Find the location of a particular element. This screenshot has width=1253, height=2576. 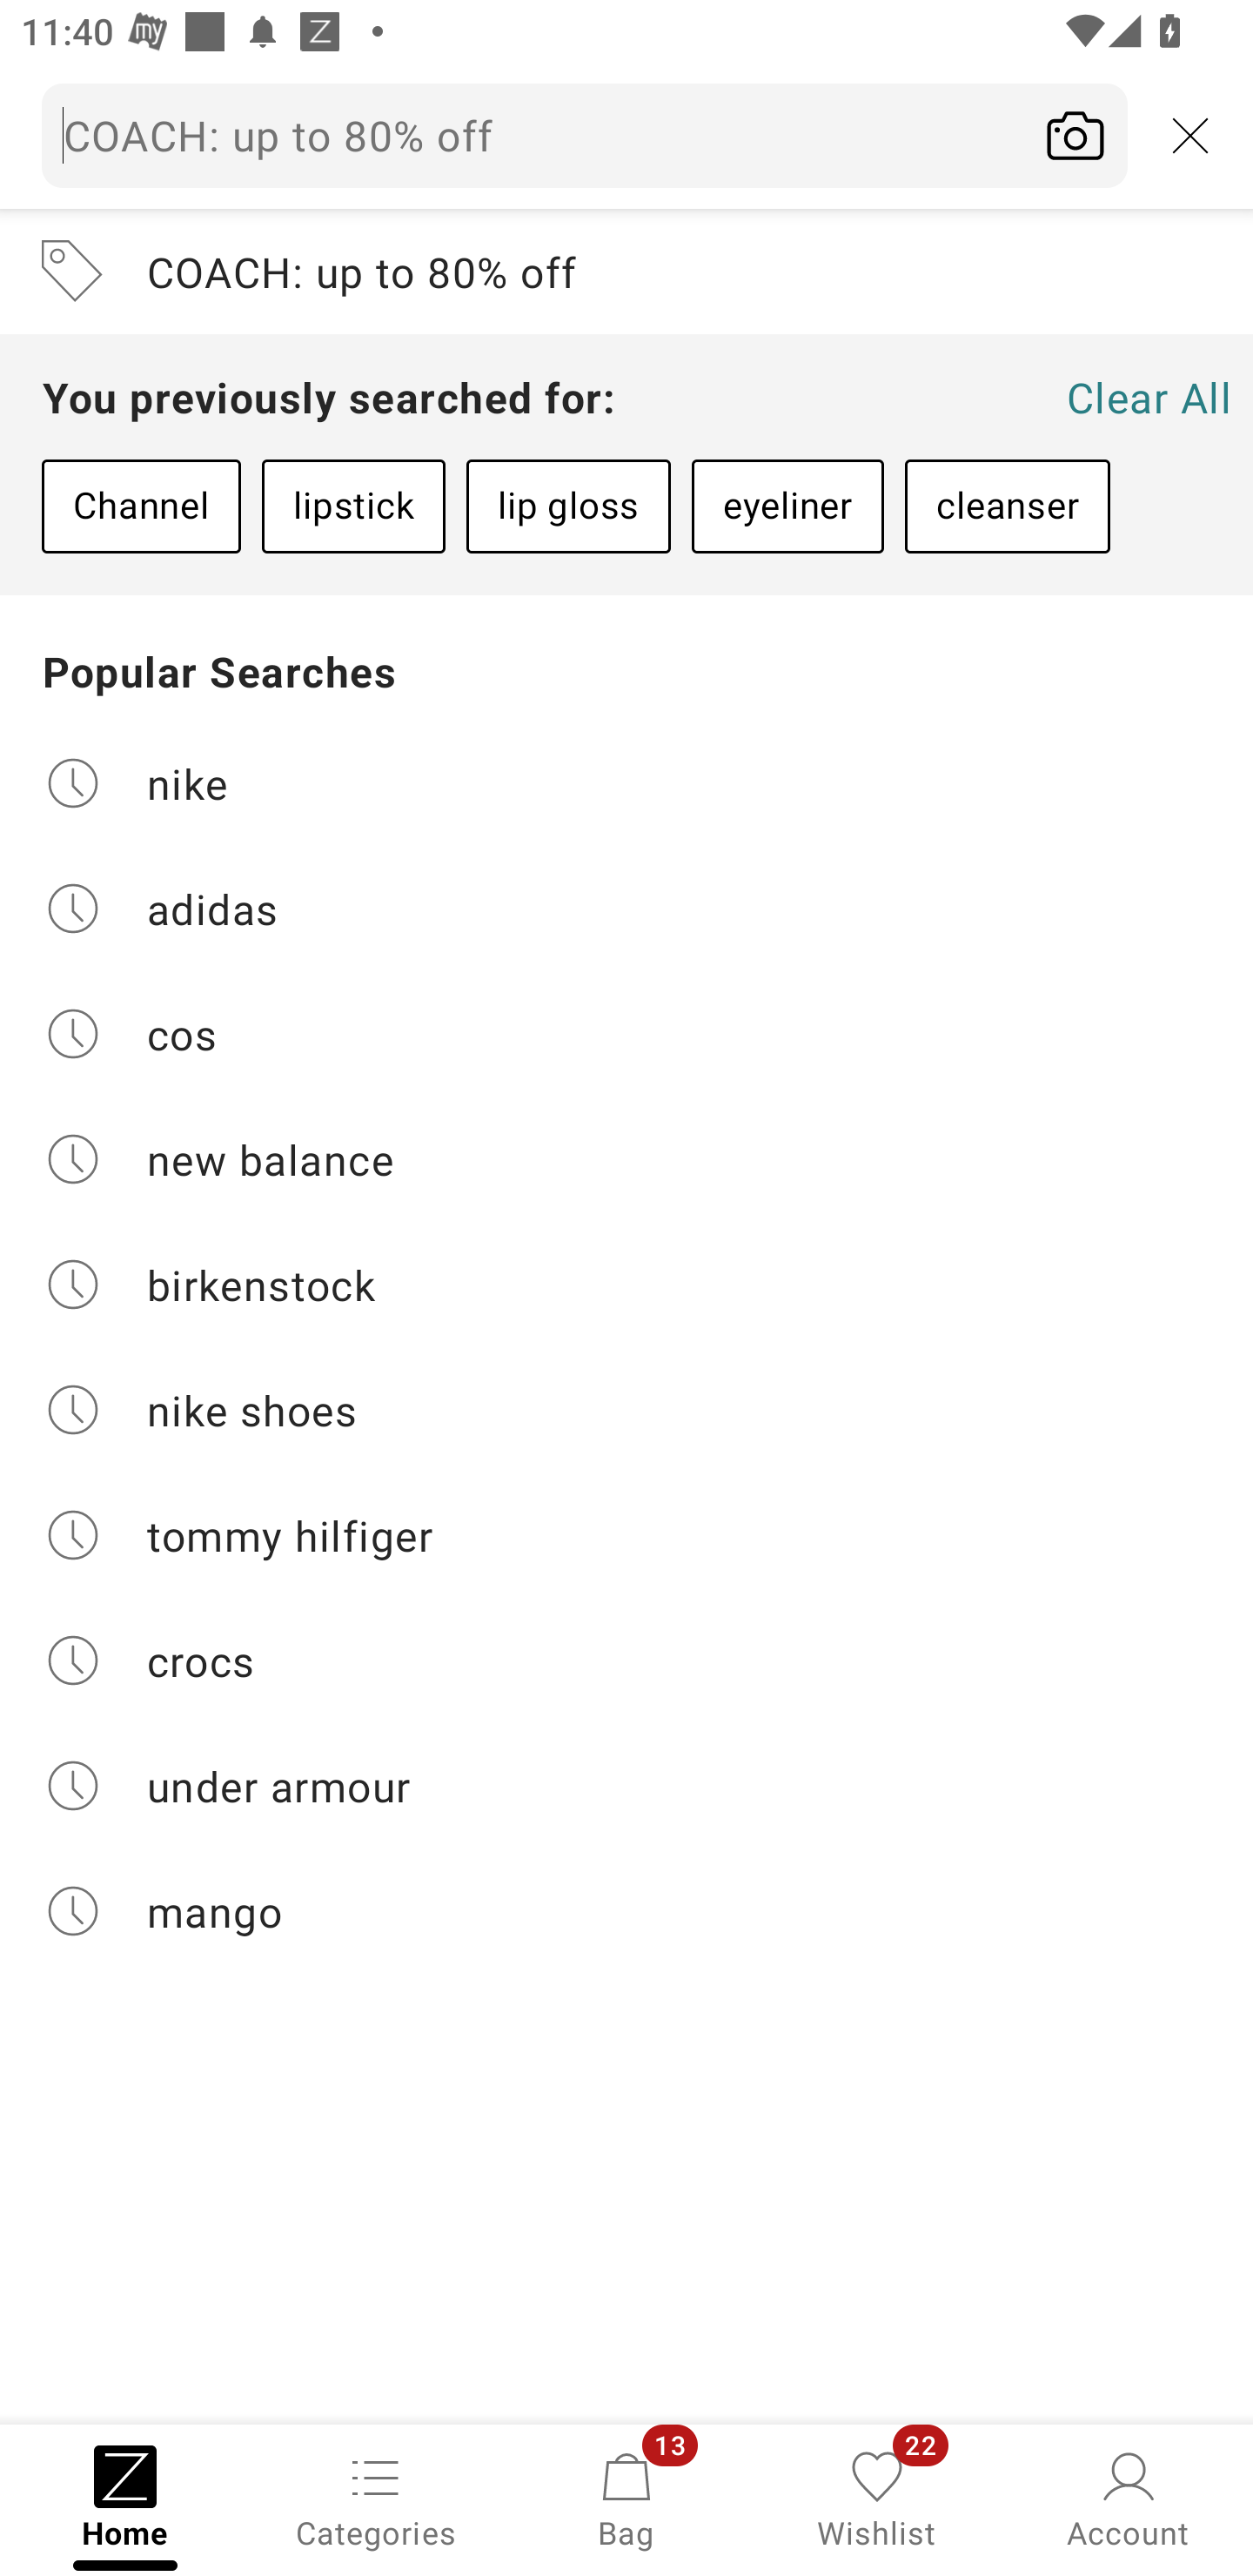

crocs is located at coordinates (626, 1660).